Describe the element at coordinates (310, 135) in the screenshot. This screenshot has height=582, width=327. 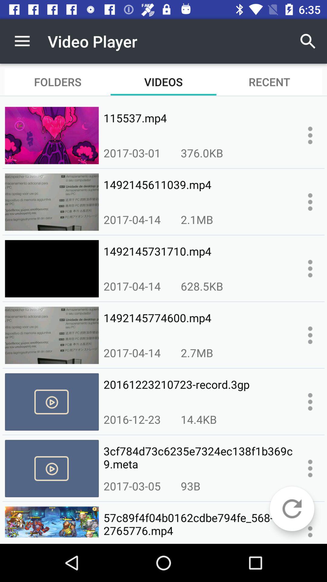
I see `displays more options` at that location.